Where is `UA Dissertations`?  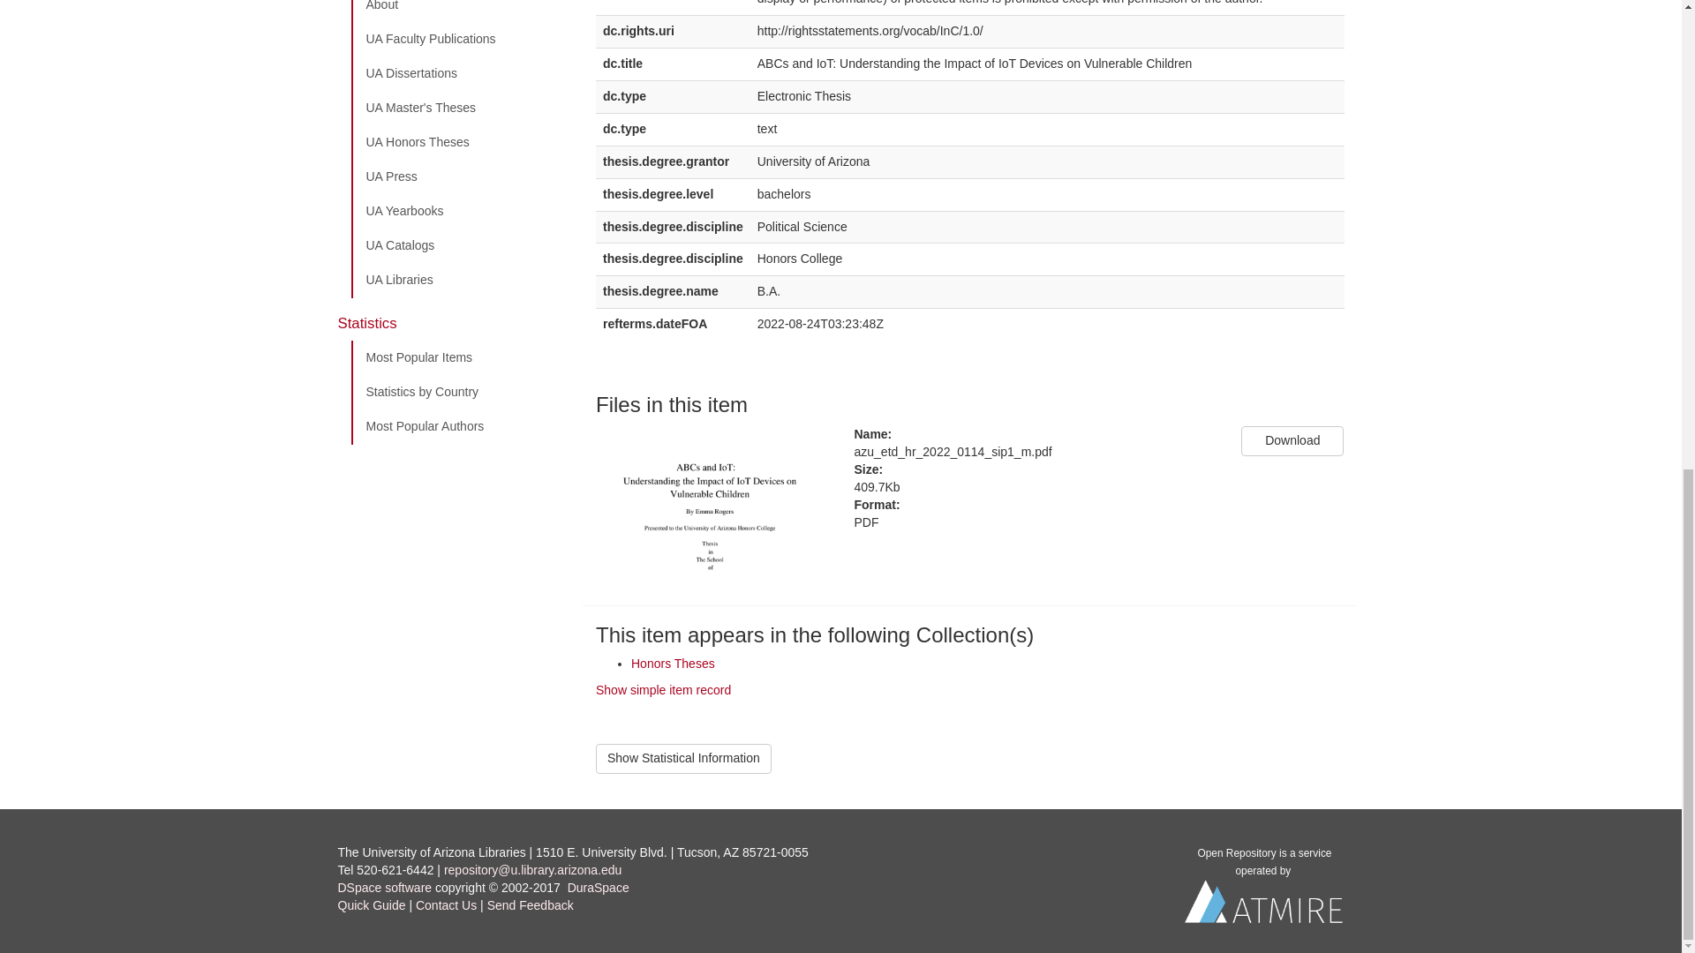
UA Dissertations is located at coordinates (460, 73).